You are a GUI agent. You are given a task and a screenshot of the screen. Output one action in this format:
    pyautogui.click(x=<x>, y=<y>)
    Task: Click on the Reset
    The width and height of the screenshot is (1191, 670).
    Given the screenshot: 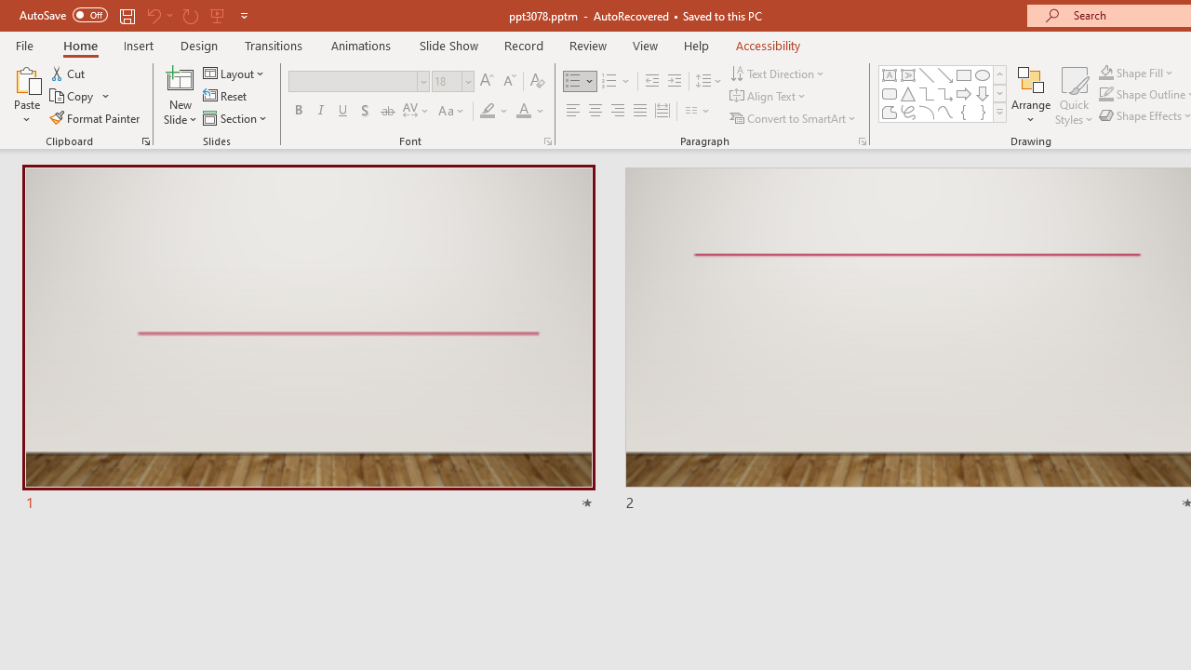 What is the action you would take?
    pyautogui.click(x=226, y=97)
    